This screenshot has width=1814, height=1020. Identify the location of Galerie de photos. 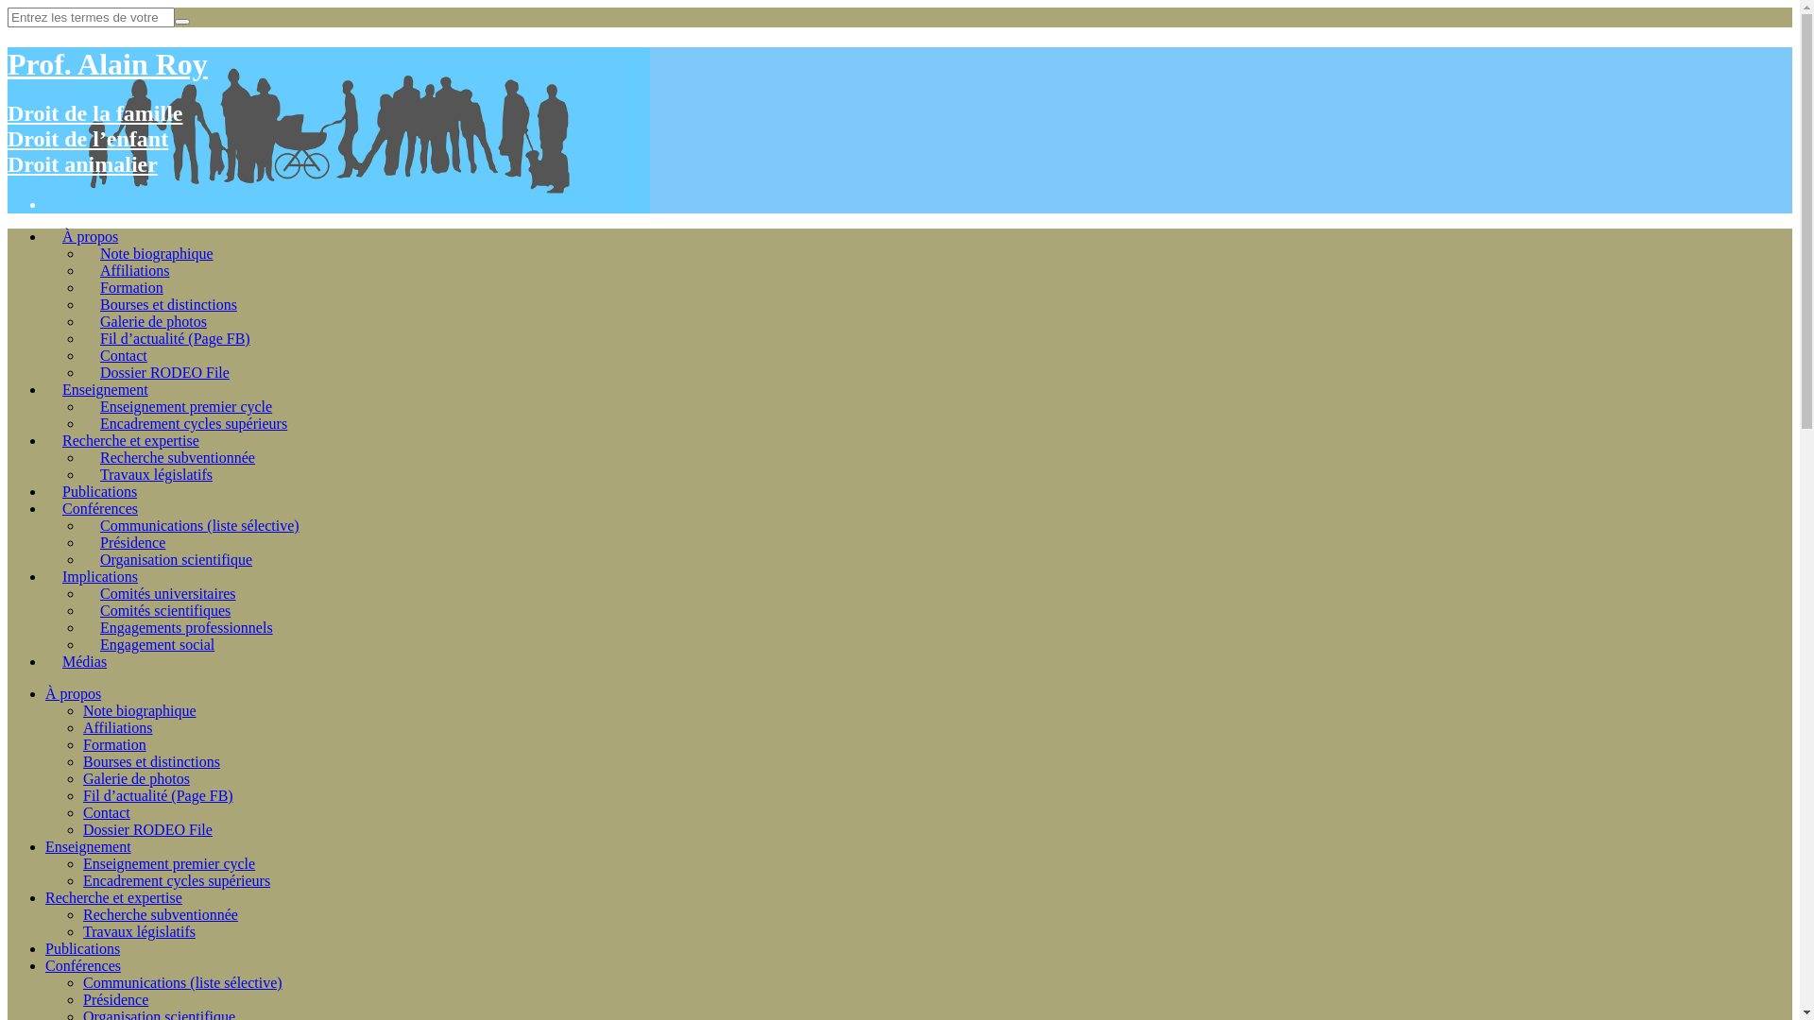
(136, 778).